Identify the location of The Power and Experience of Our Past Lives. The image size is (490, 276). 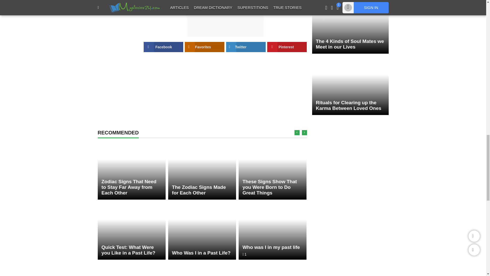
(273, 269).